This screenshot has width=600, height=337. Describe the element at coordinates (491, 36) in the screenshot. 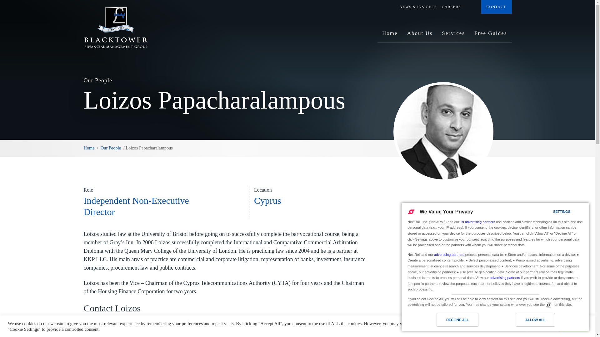

I see `Free Guides` at that location.